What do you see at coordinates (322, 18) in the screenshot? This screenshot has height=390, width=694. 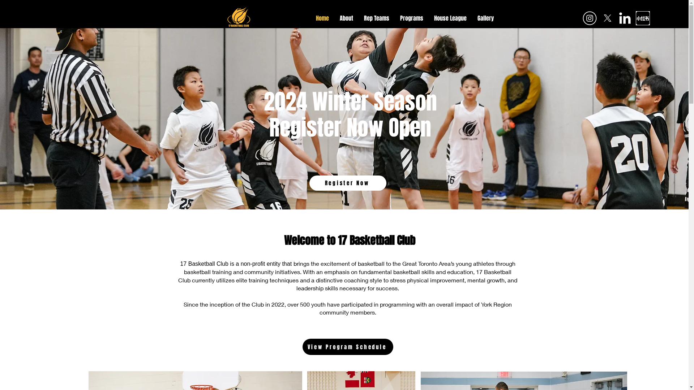 I see `Home` at bounding box center [322, 18].